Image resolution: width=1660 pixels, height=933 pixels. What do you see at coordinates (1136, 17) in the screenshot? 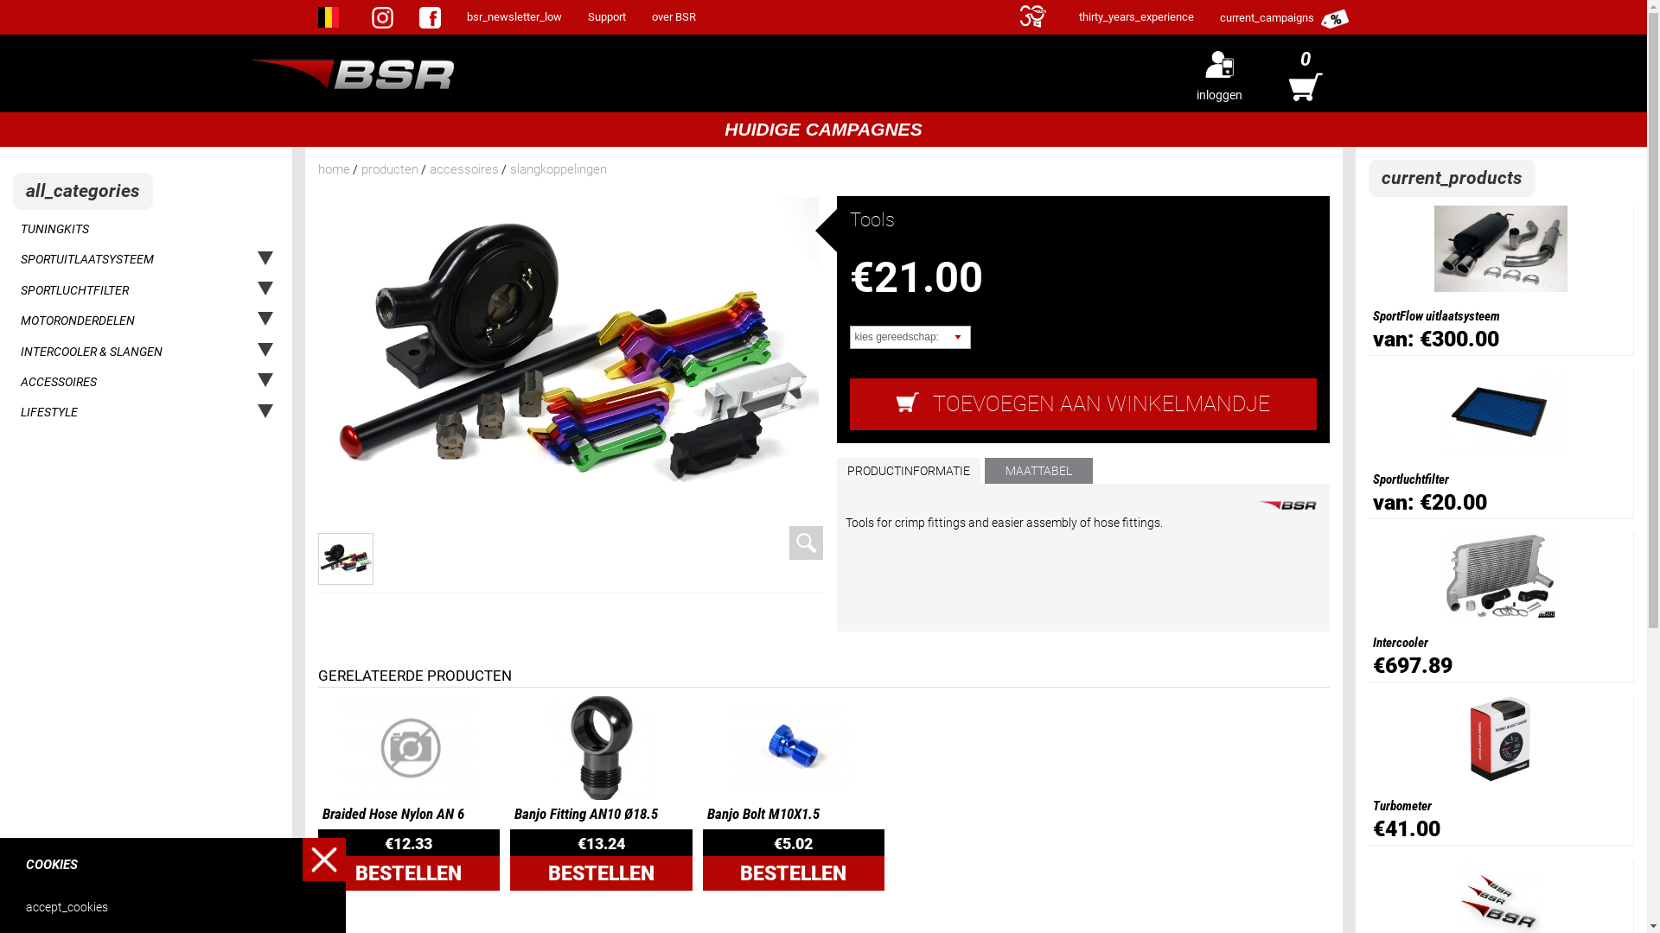
I see `thirty_years_experience` at bounding box center [1136, 17].